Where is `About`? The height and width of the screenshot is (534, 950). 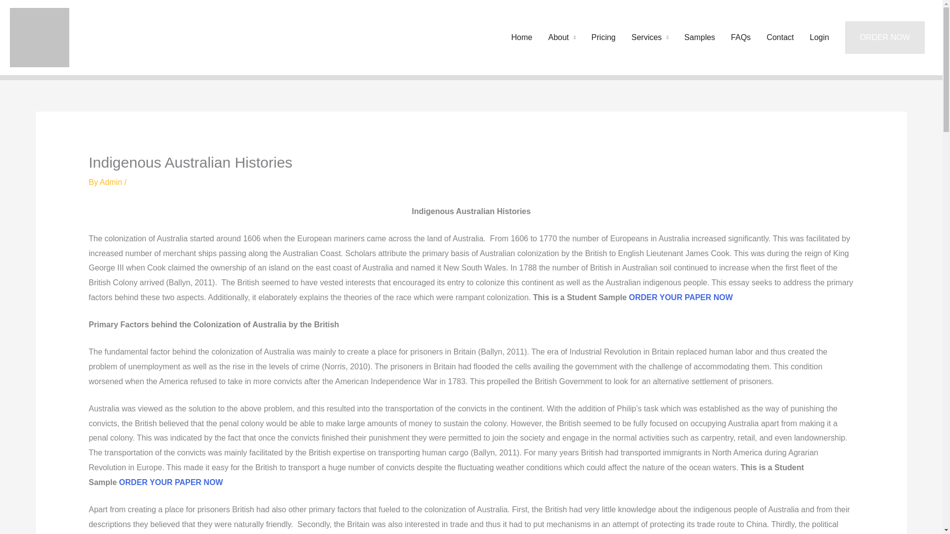
About is located at coordinates (562, 38).